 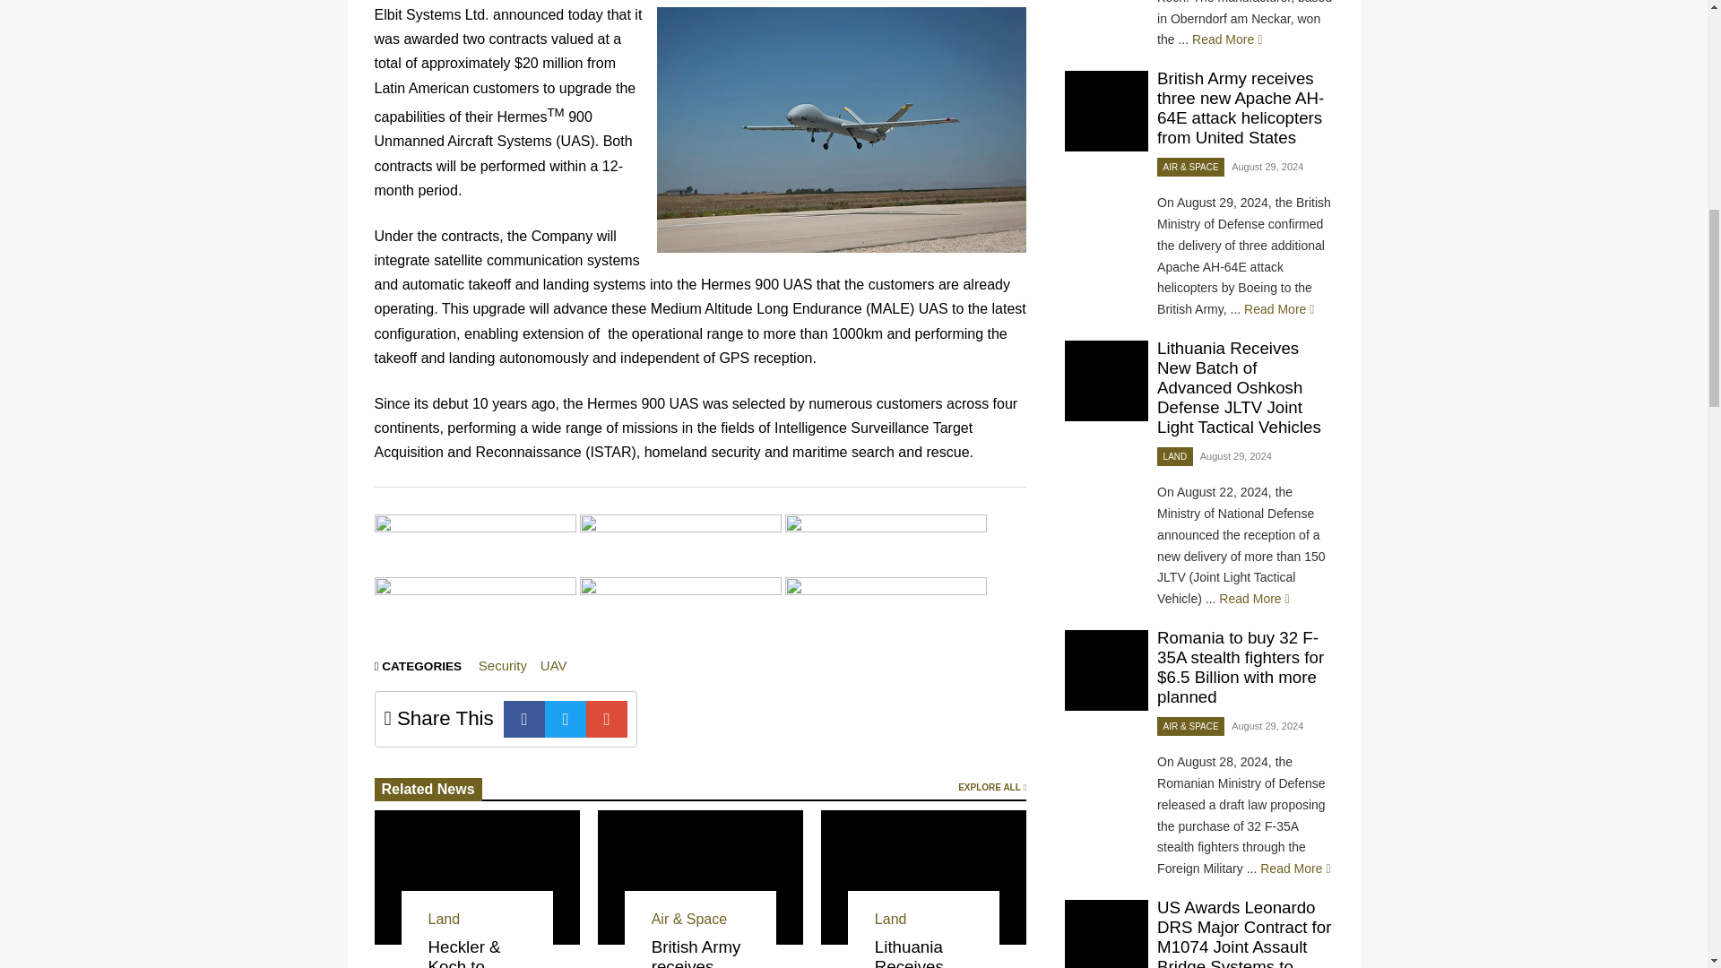 I want to click on Related News, so click(x=428, y=790).